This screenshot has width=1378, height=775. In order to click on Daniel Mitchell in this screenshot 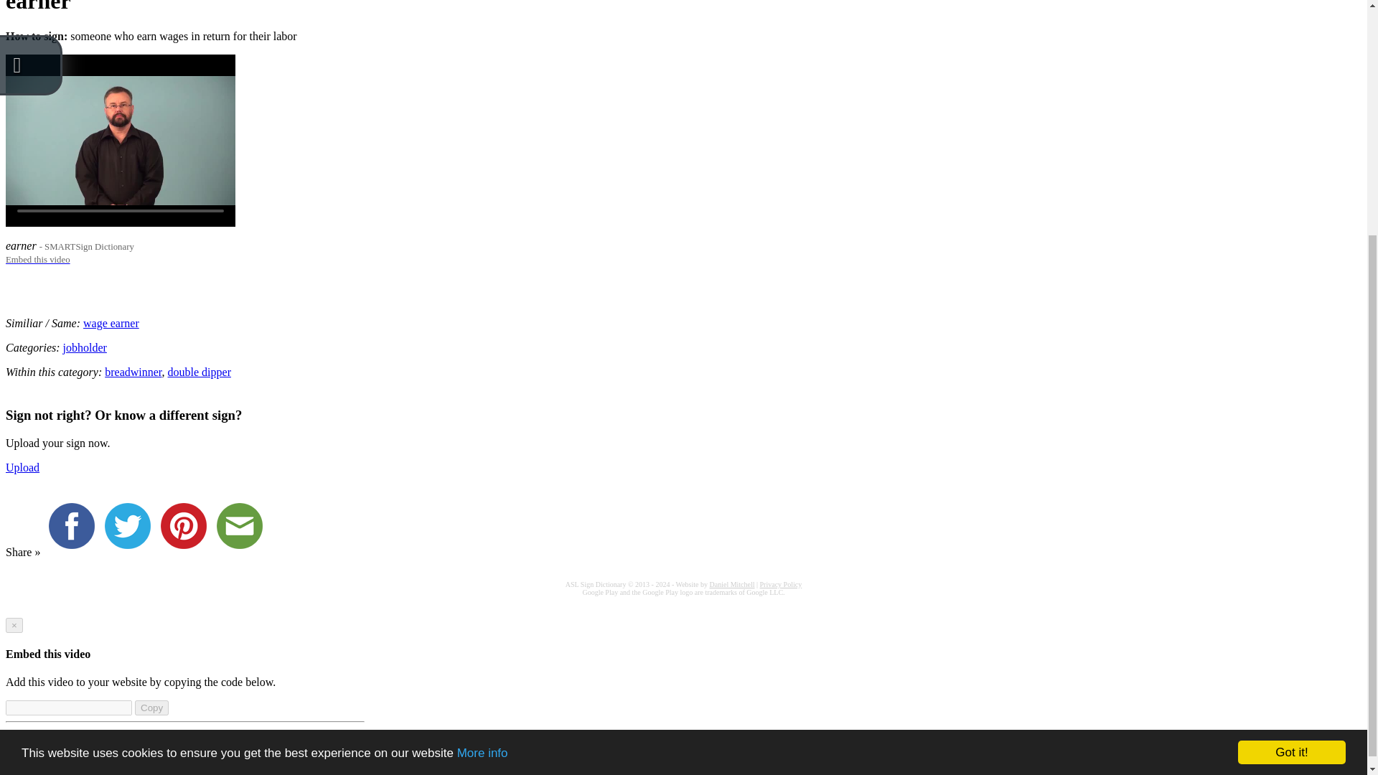, I will do `click(731, 584)`.